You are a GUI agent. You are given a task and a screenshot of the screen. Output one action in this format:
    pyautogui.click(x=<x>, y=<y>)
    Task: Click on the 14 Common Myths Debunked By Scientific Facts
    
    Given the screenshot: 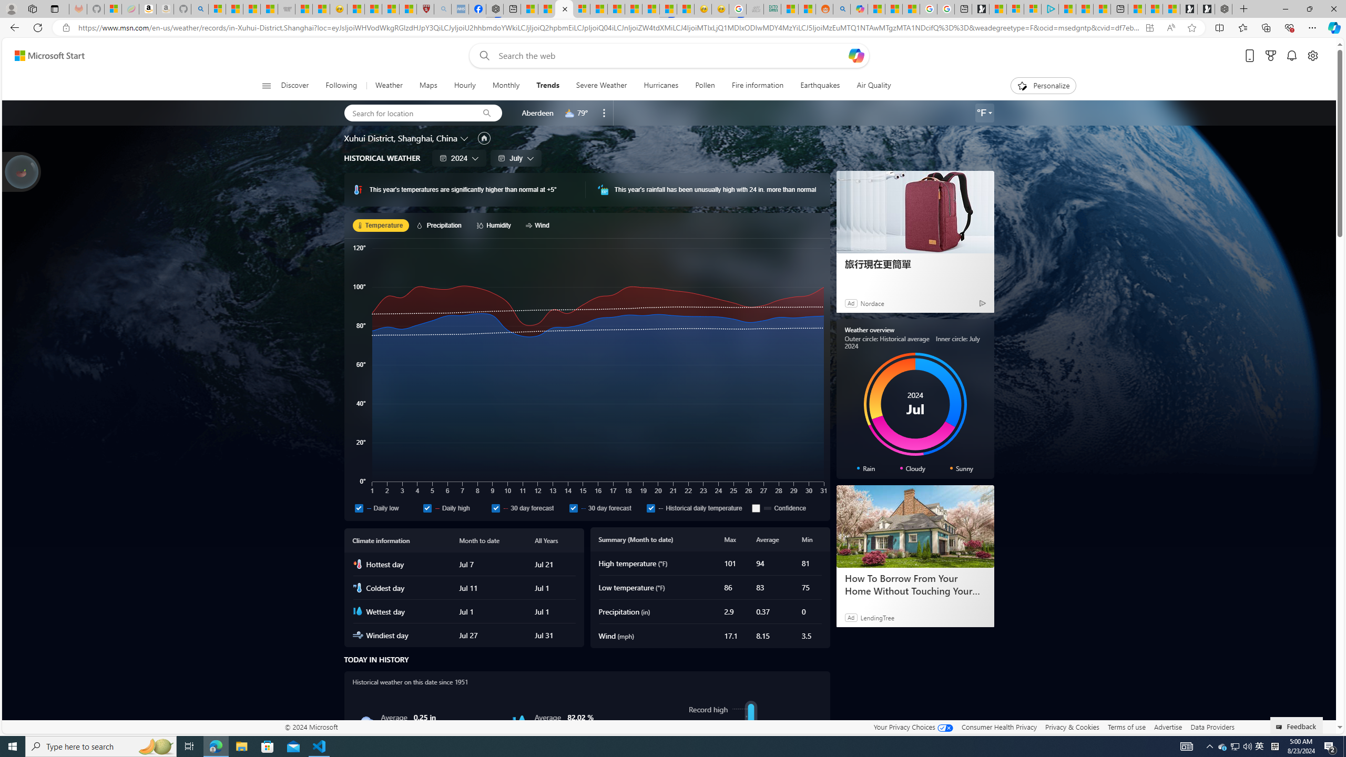 What is the action you would take?
    pyautogui.click(x=633, y=9)
    